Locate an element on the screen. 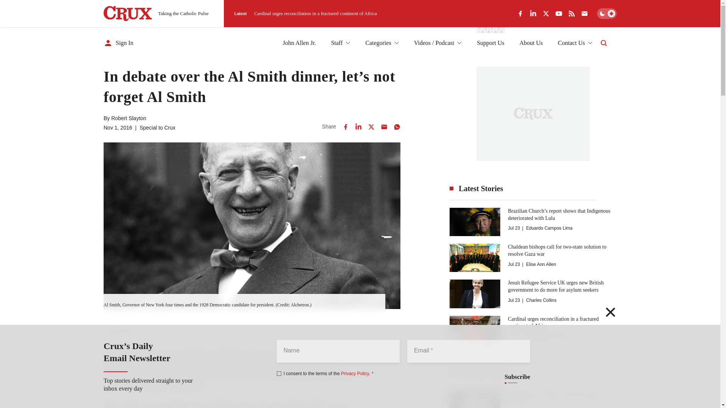 The height and width of the screenshot is (408, 726). Sign In is located at coordinates (119, 43).